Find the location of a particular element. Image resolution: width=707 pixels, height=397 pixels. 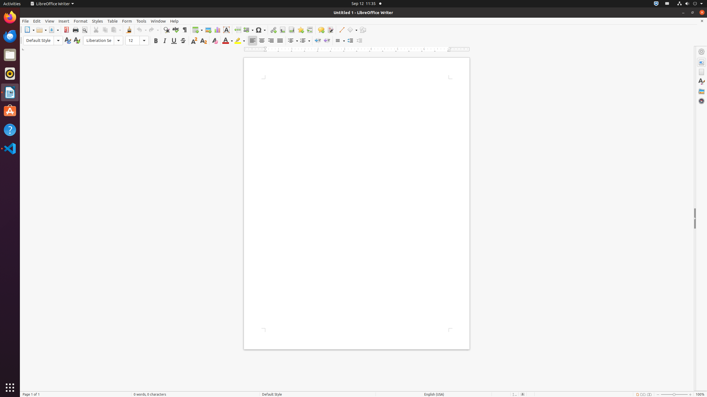

Font Color is located at coordinates (228, 41).